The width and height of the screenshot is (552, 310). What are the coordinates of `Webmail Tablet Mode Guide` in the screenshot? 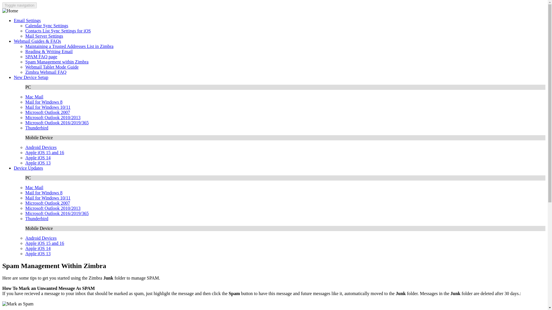 It's located at (52, 67).